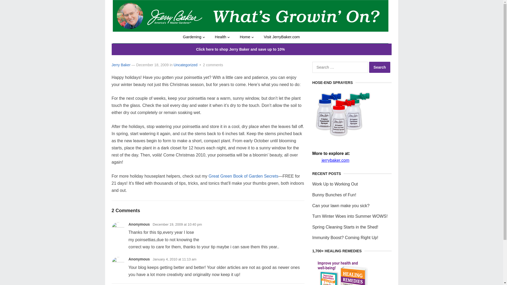 The image size is (507, 285). I want to click on 2 comments, so click(213, 65).